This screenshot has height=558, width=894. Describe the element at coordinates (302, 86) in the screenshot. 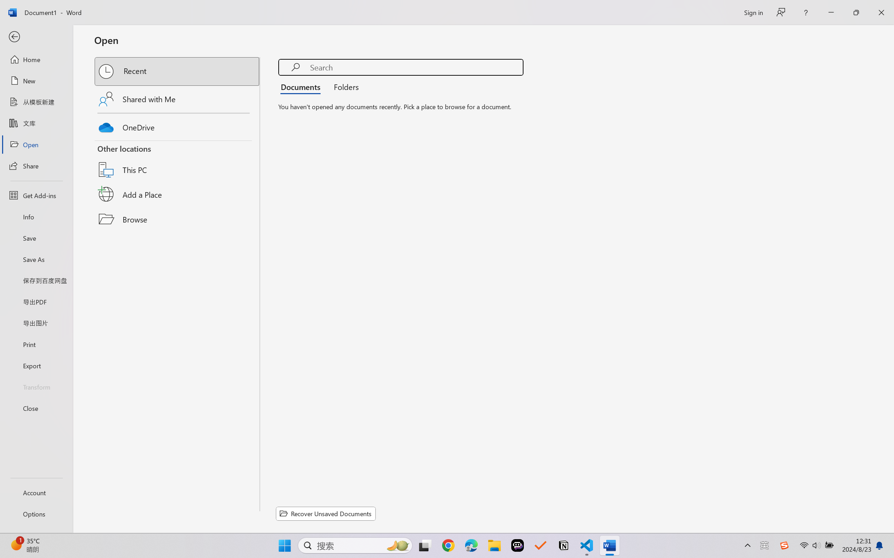

I see `Documents` at that location.